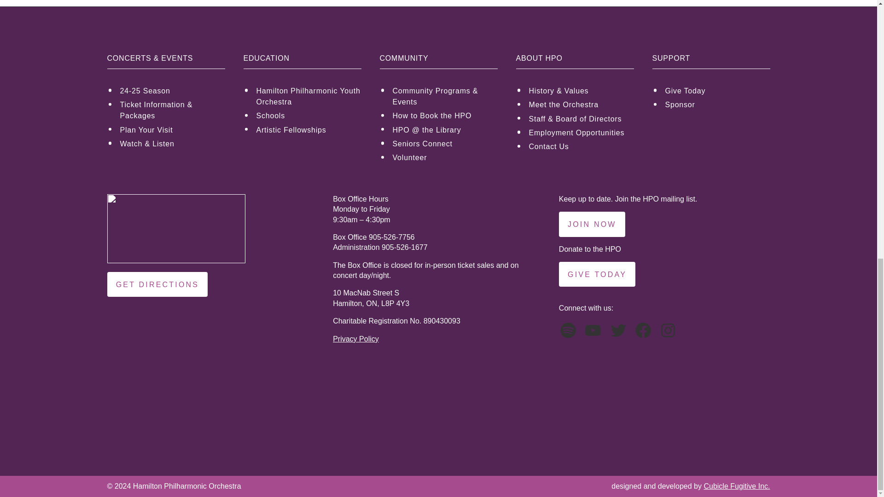 Image resolution: width=884 pixels, height=497 pixels. Describe the element at coordinates (183, 405) in the screenshot. I see `Incite Foundation for the Arts` at that location.